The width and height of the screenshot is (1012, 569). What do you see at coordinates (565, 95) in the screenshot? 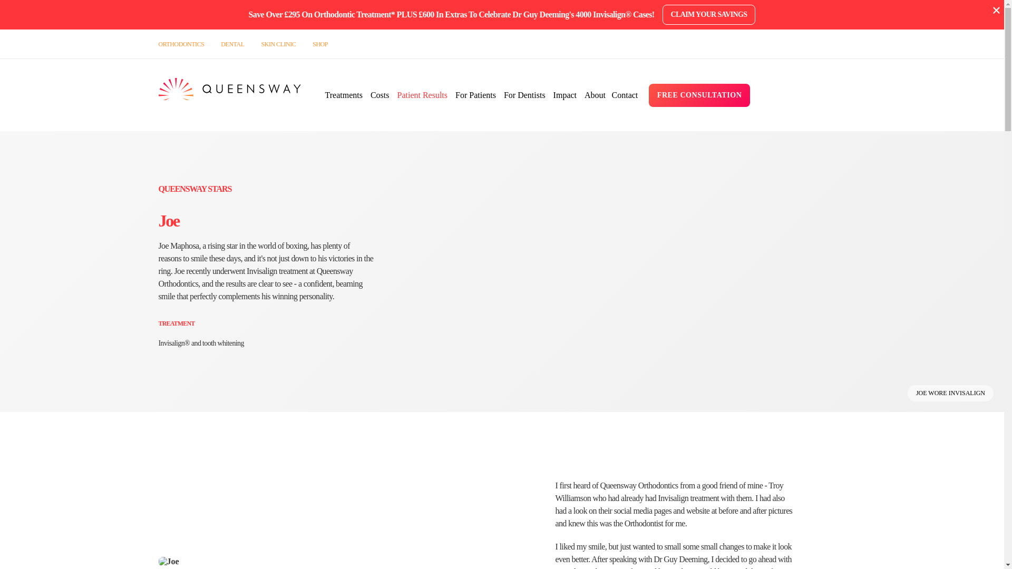
I see `Impact` at bounding box center [565, 95].